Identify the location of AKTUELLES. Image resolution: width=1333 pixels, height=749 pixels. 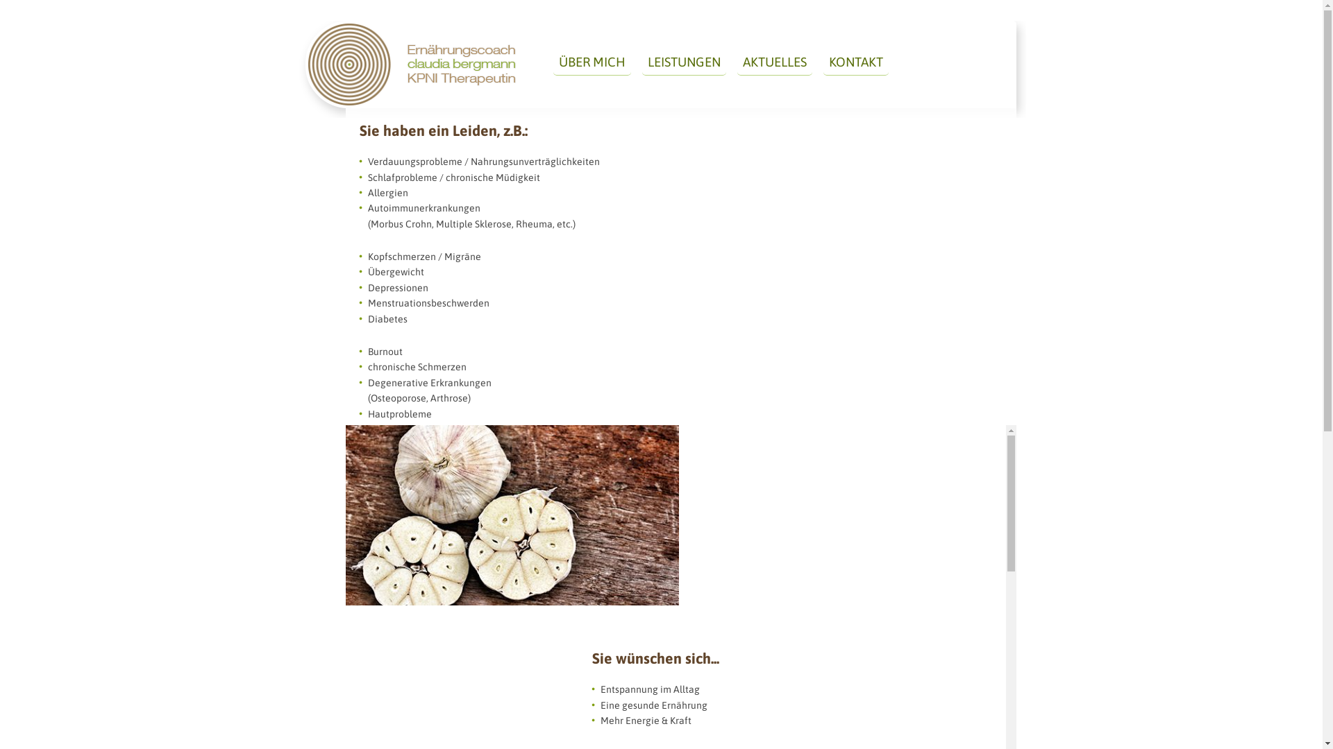
(775, 62).